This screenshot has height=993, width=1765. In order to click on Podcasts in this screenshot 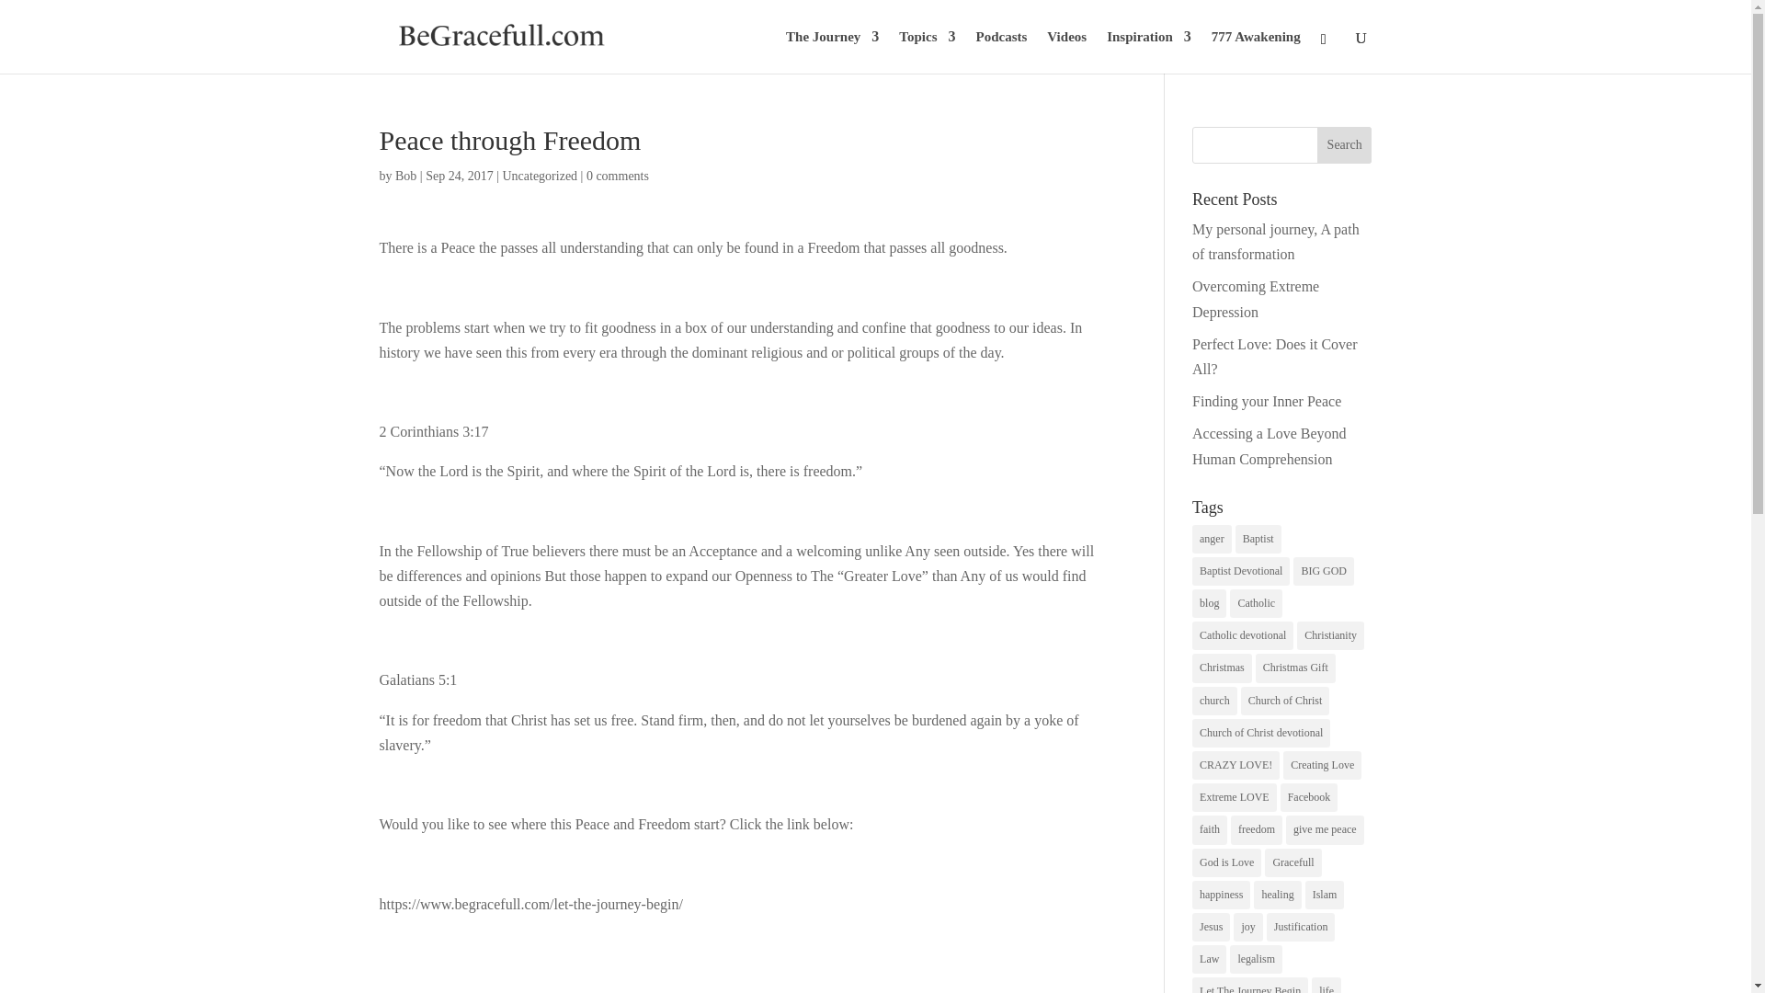, I will do `click(1001, 51)`.